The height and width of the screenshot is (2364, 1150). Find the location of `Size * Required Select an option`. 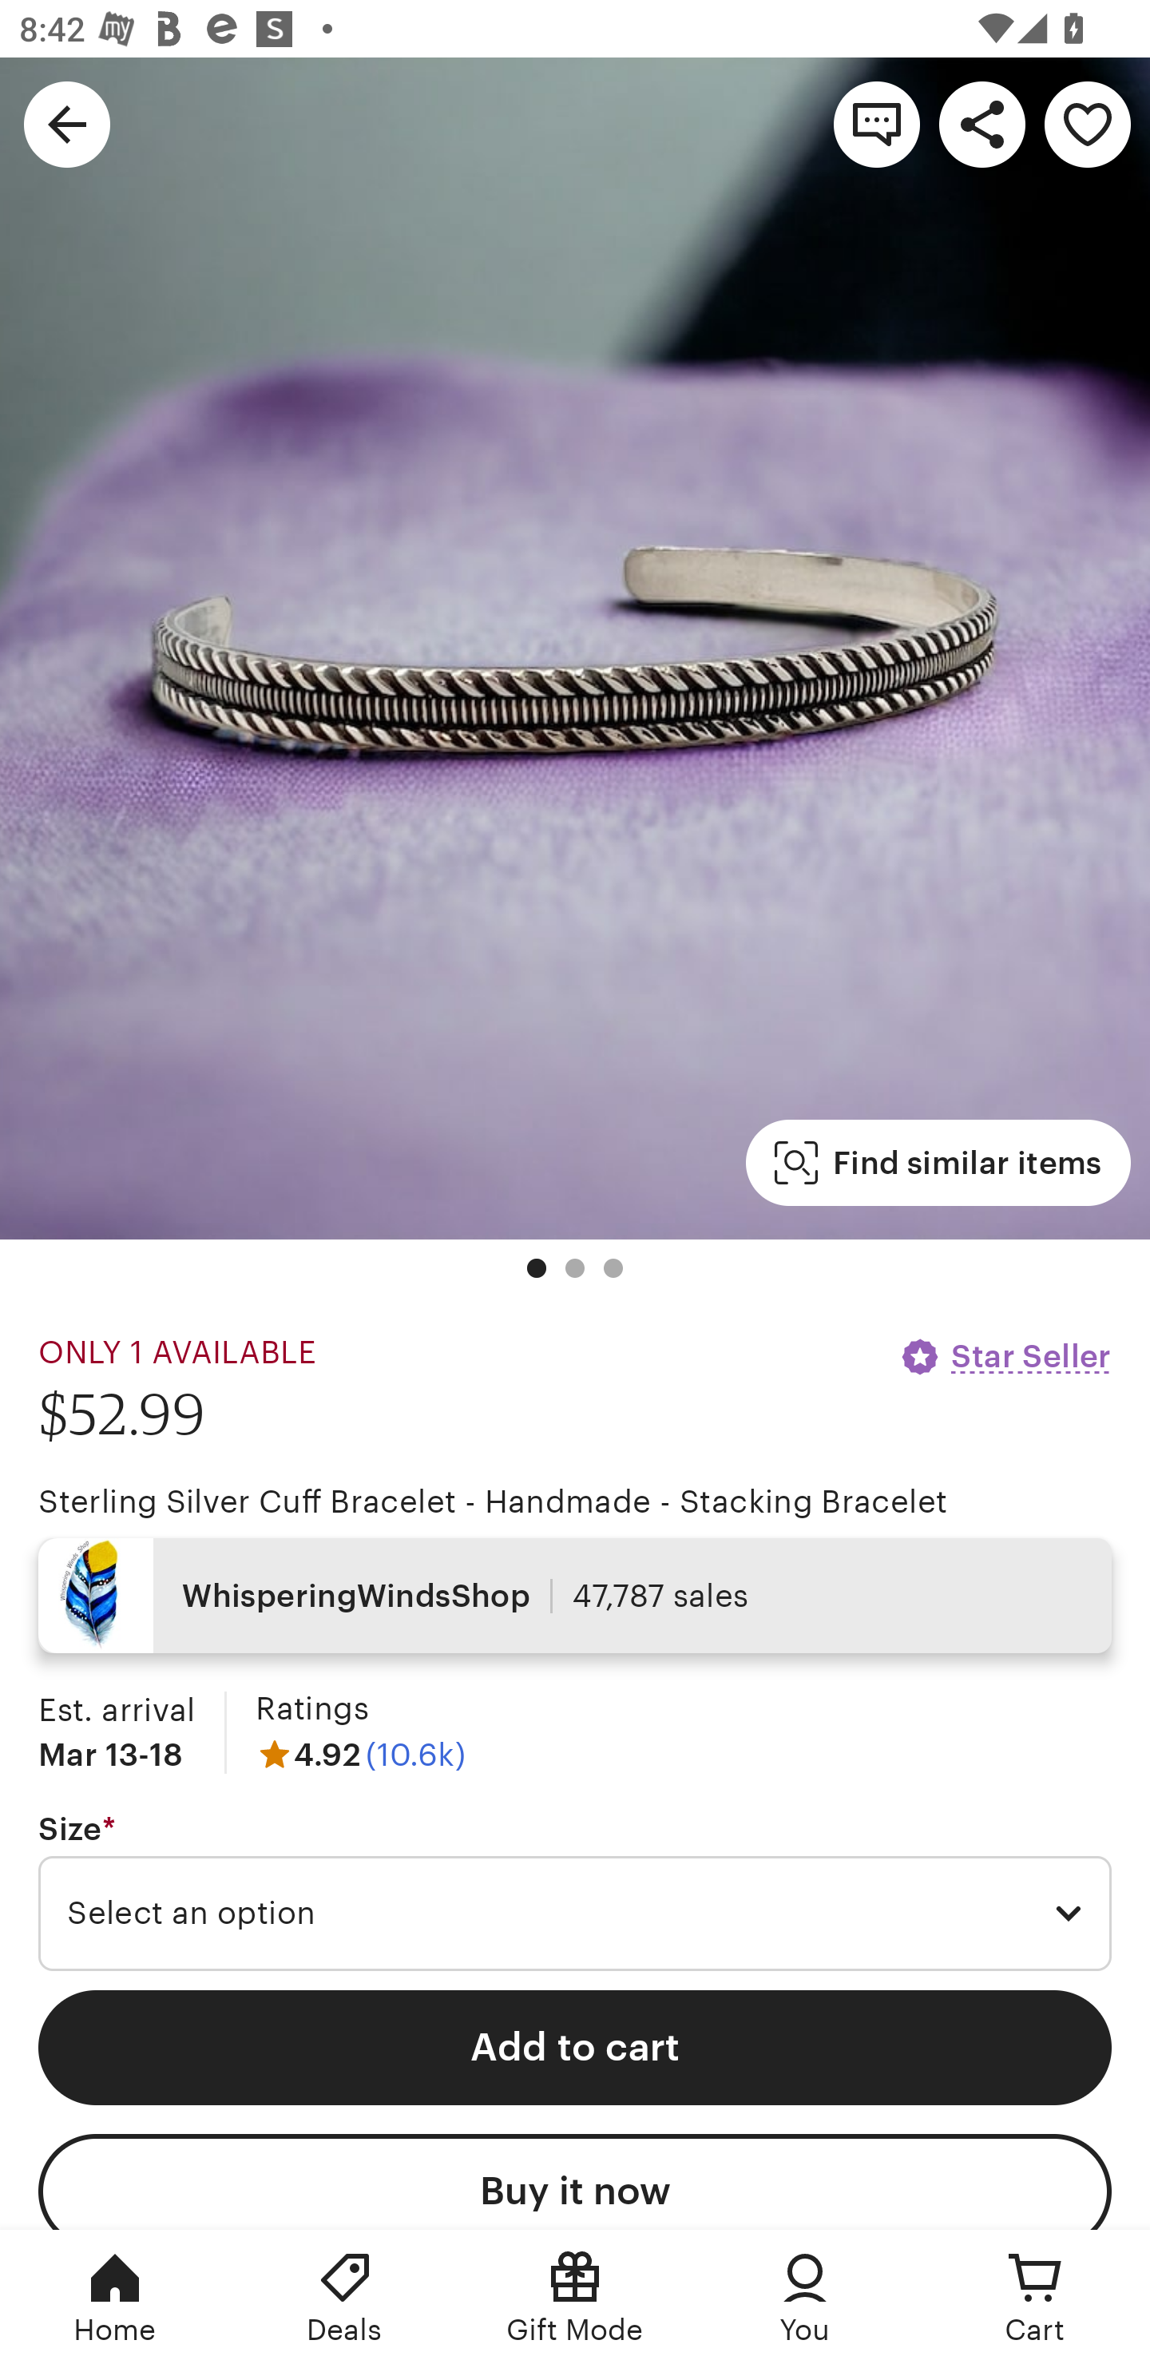

Size * Required Select an option is located at coordinates (575, 1892).